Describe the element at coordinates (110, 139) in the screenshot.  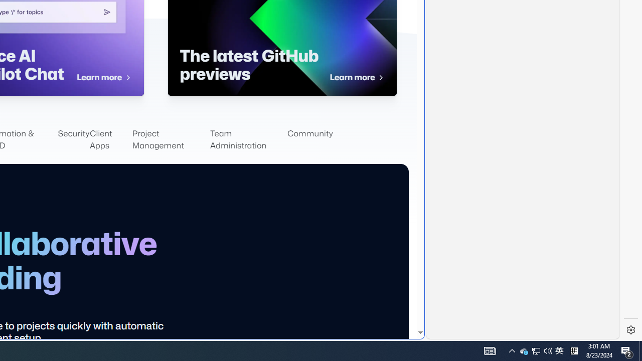
I see `Show desktop` at that location.